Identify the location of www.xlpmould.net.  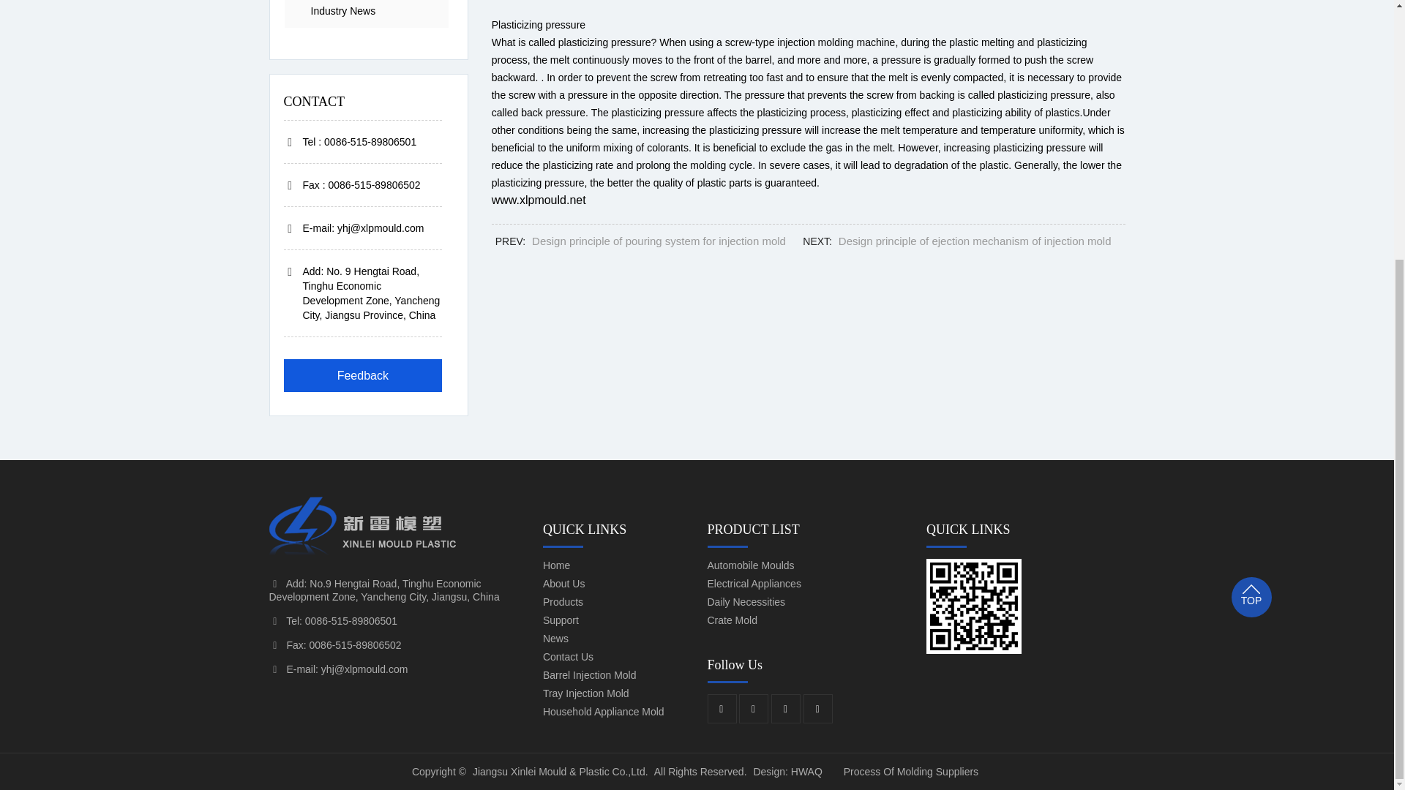
(539, 199).